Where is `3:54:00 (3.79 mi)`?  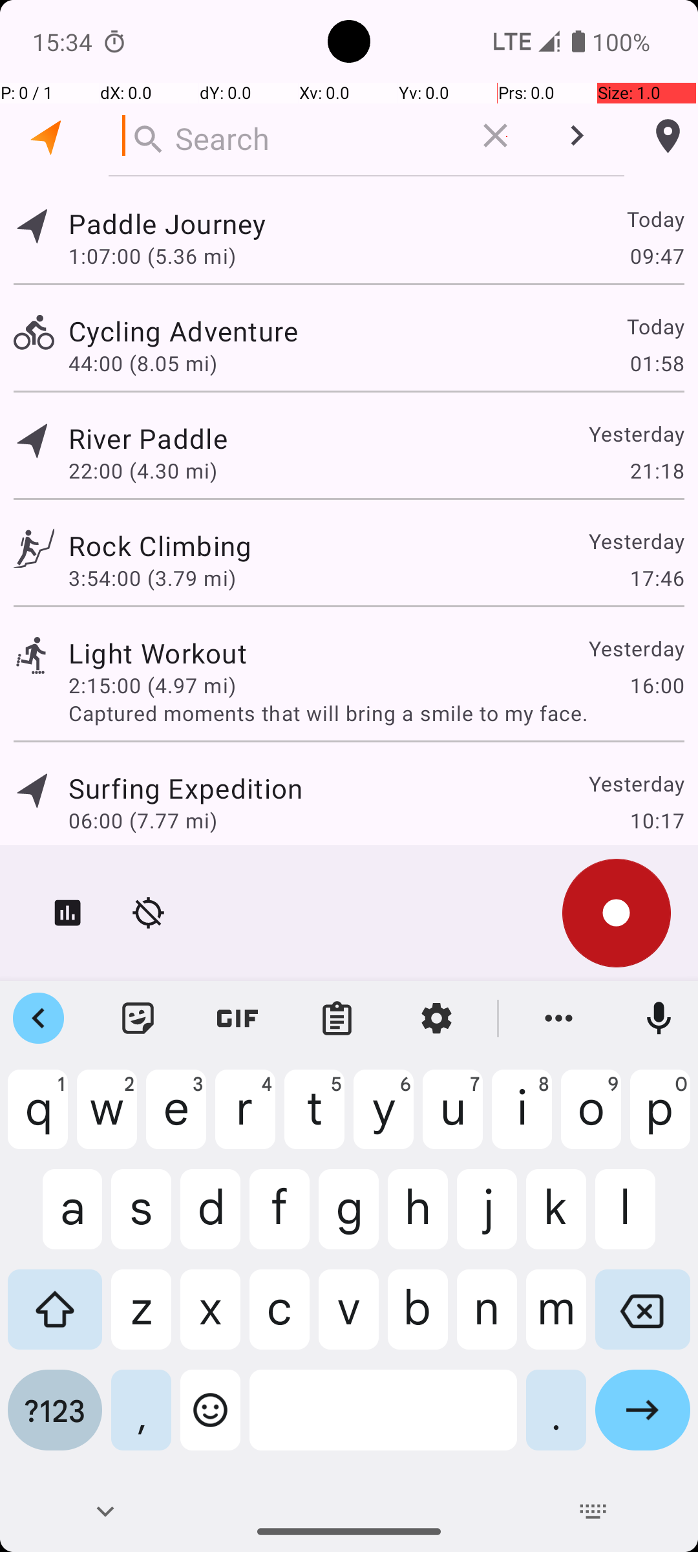 3:54:00 (3.79 mi) is located at coordinates (153, 578).